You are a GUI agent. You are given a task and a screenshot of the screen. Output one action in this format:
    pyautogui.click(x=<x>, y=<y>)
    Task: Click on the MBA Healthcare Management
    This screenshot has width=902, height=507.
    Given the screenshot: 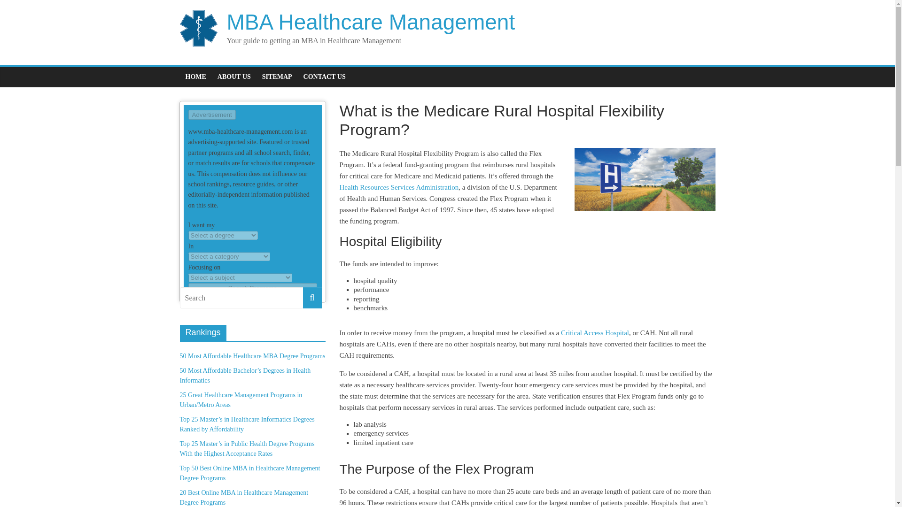 What is the action you would take?
    pyautogui.click(x=370, y=22)
    